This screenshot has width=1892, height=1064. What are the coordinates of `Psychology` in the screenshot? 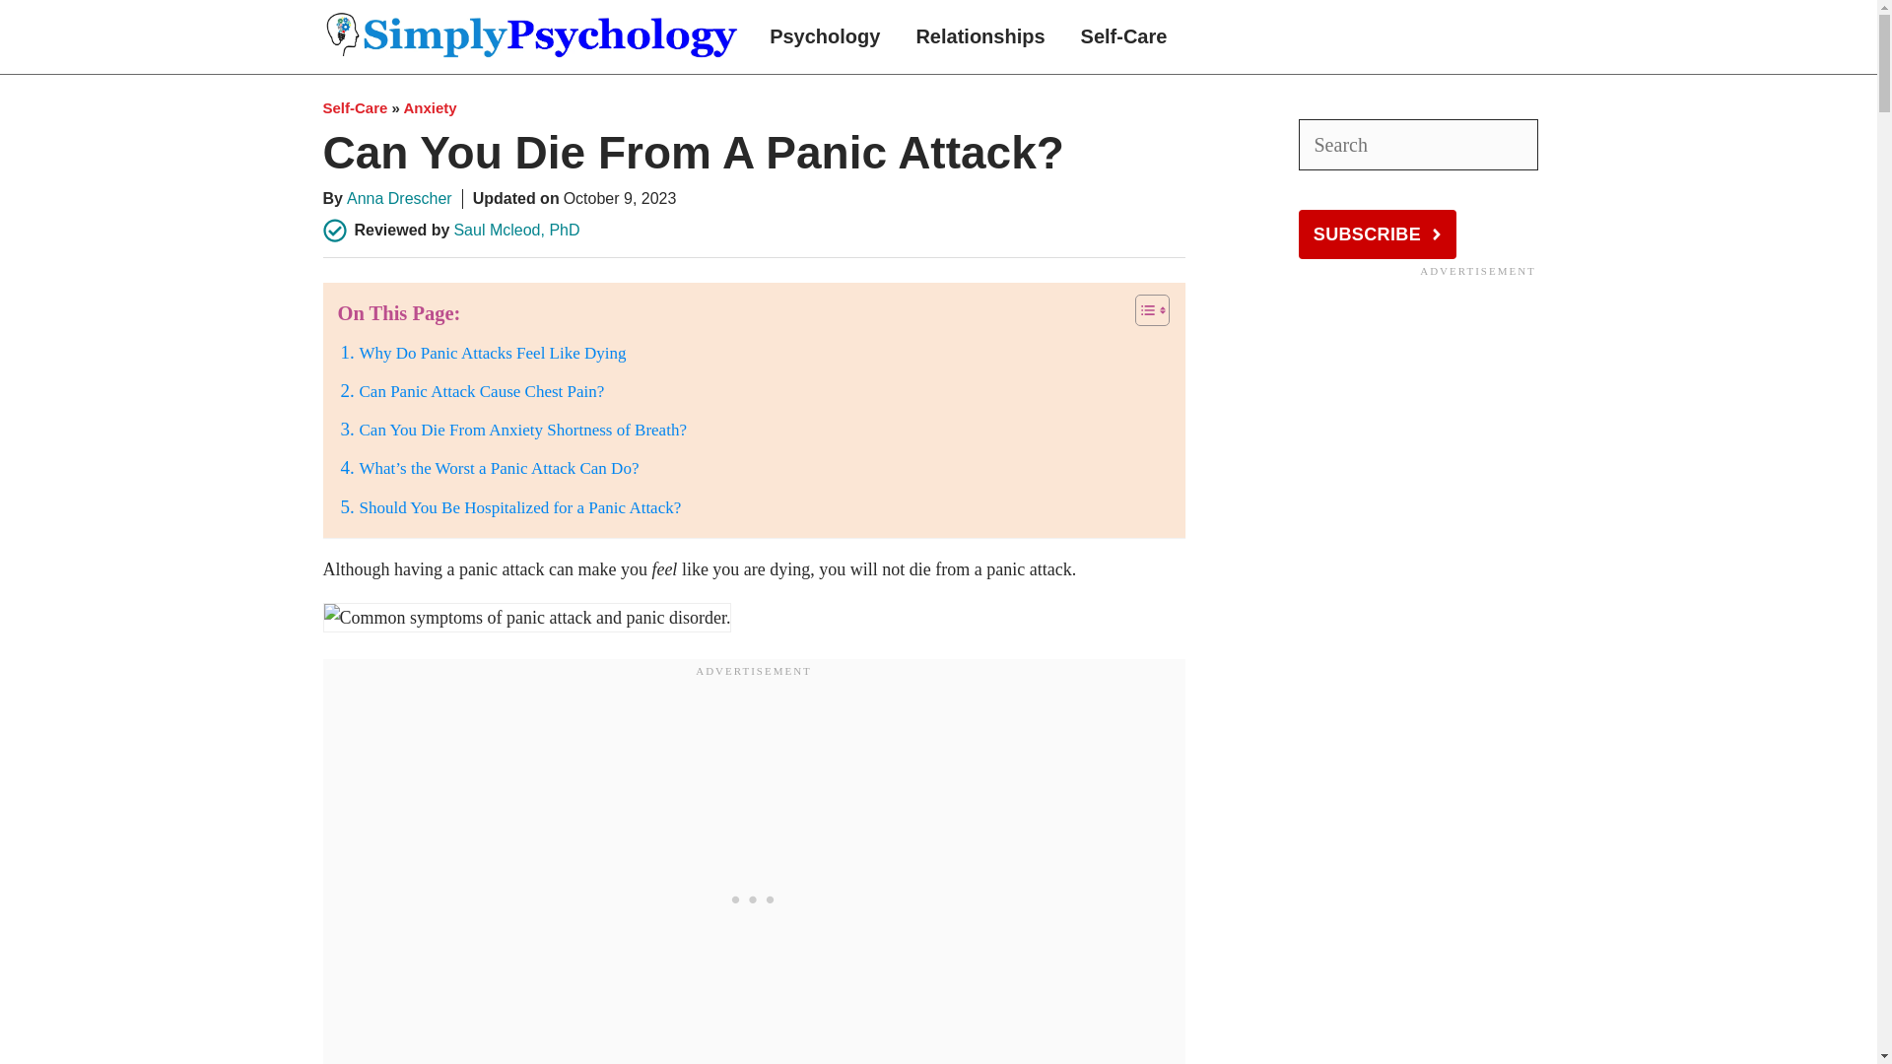 It's located at (824, 36).